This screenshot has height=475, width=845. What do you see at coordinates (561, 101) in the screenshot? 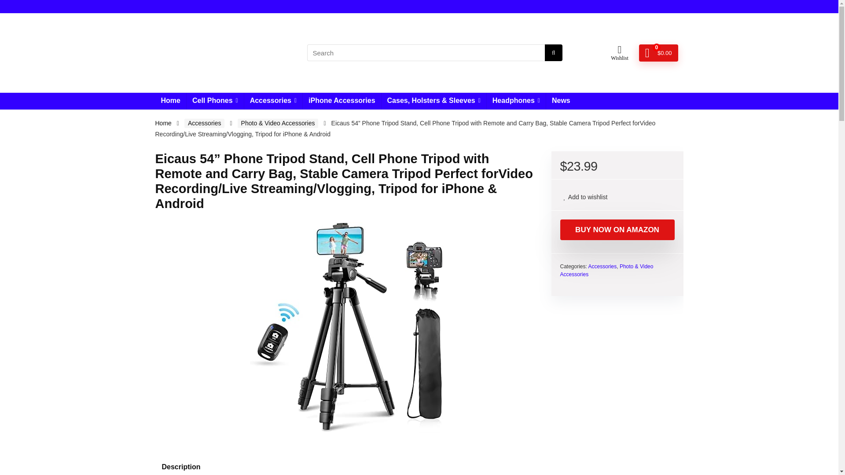
I see `News` at bounding box center [561, 101].